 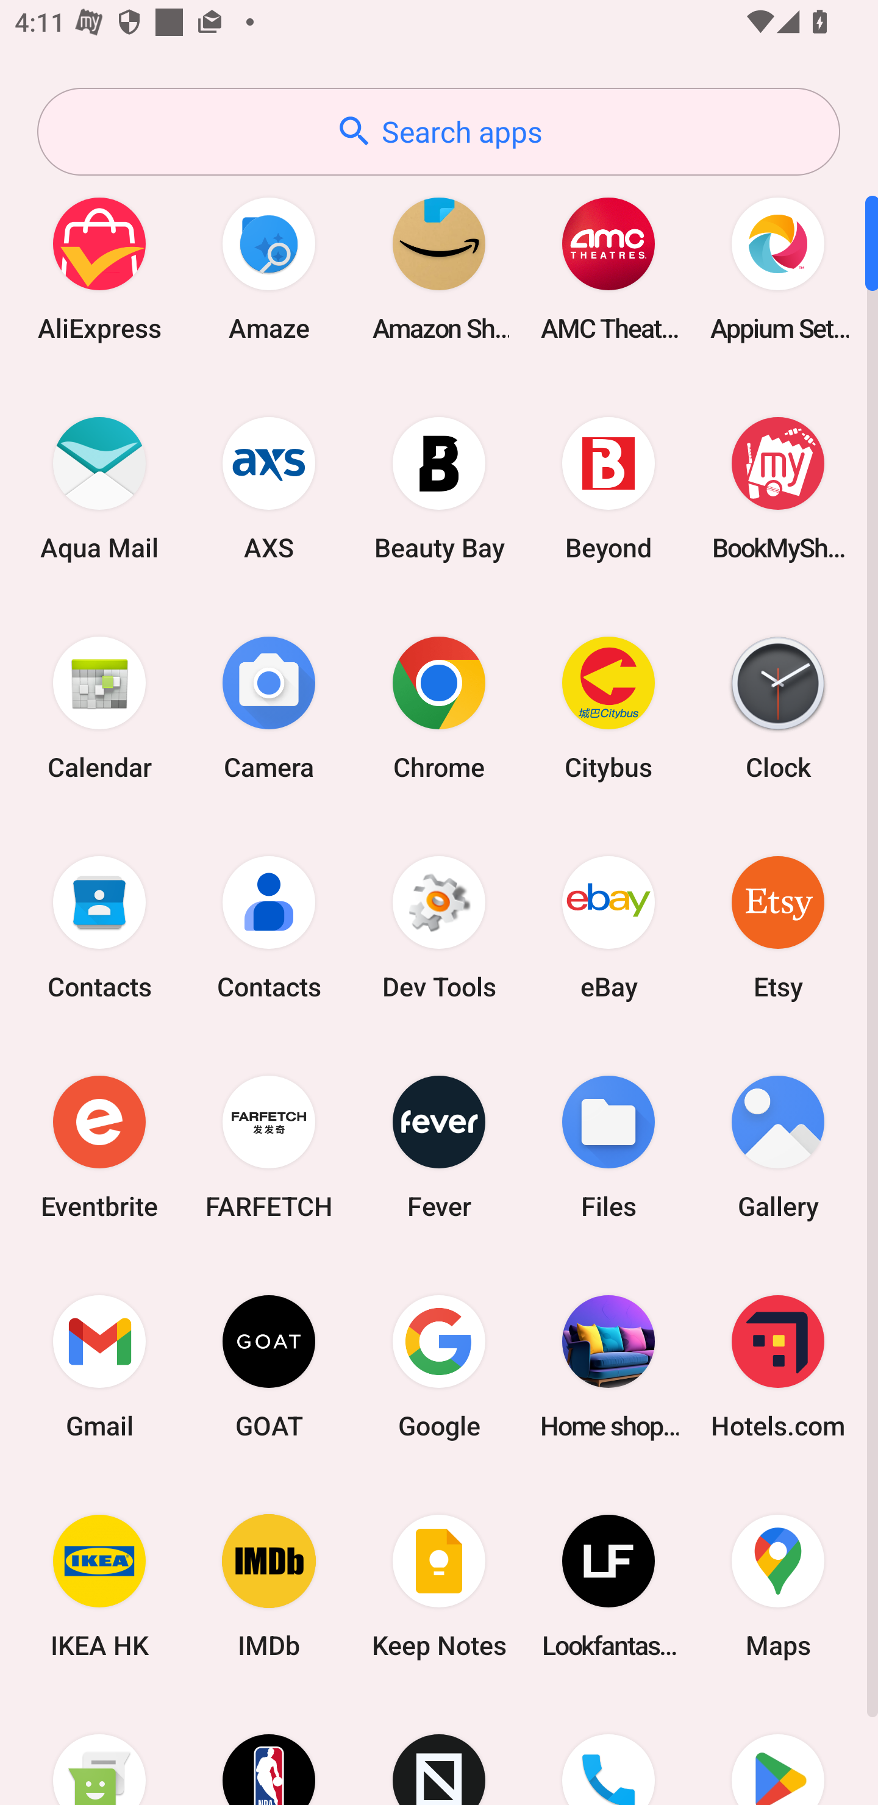 I want to click on   Search apps, so click(x=438, y=132).